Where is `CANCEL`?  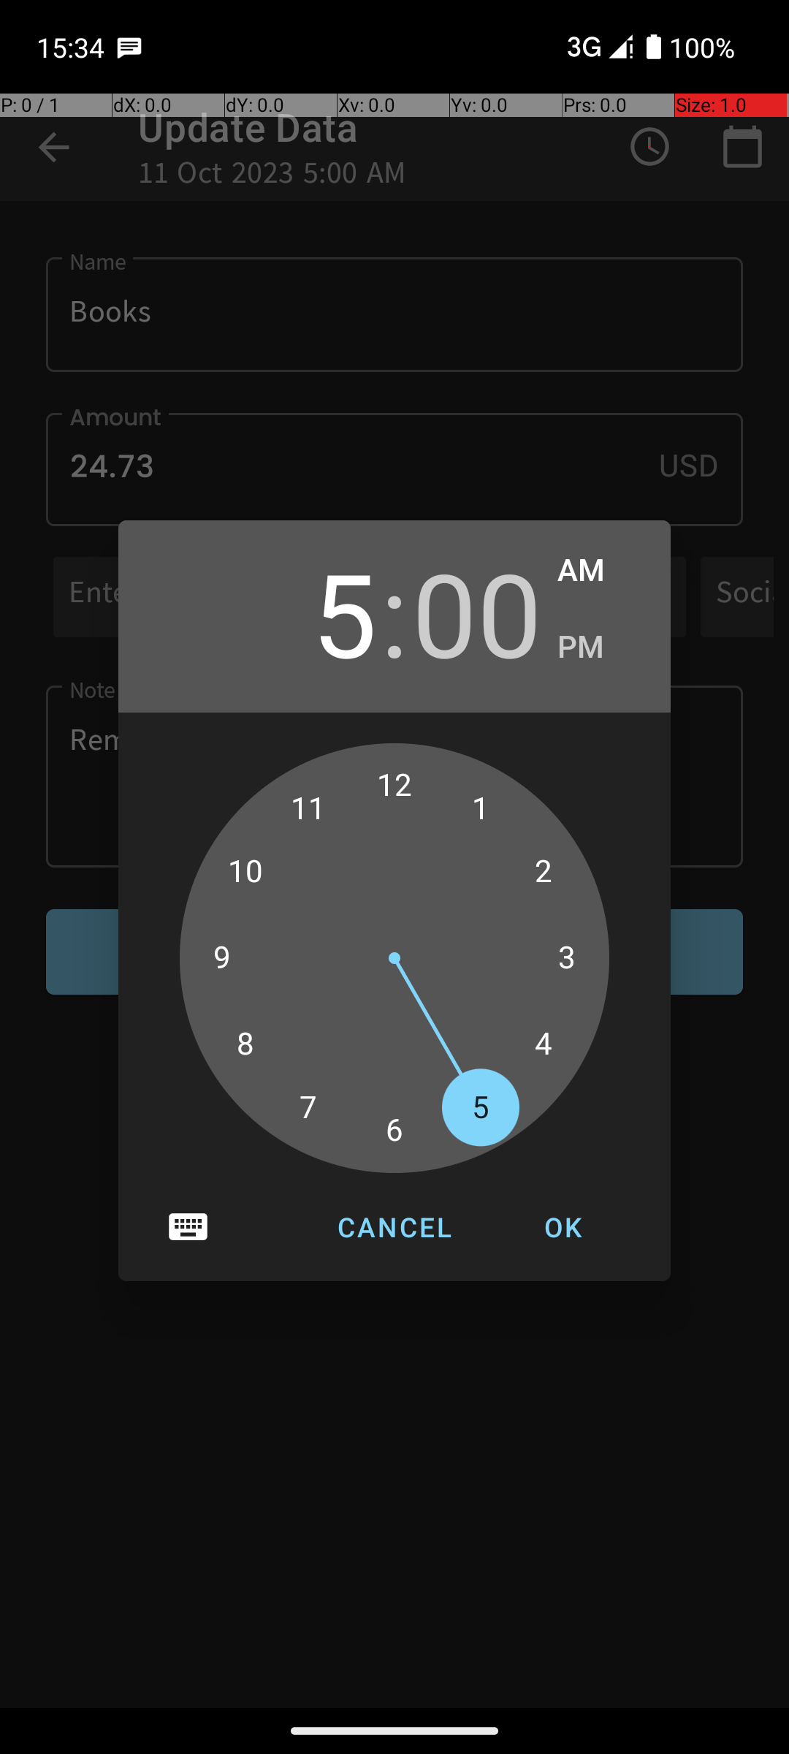 CANCEL is located at coordinates (394, 1227).